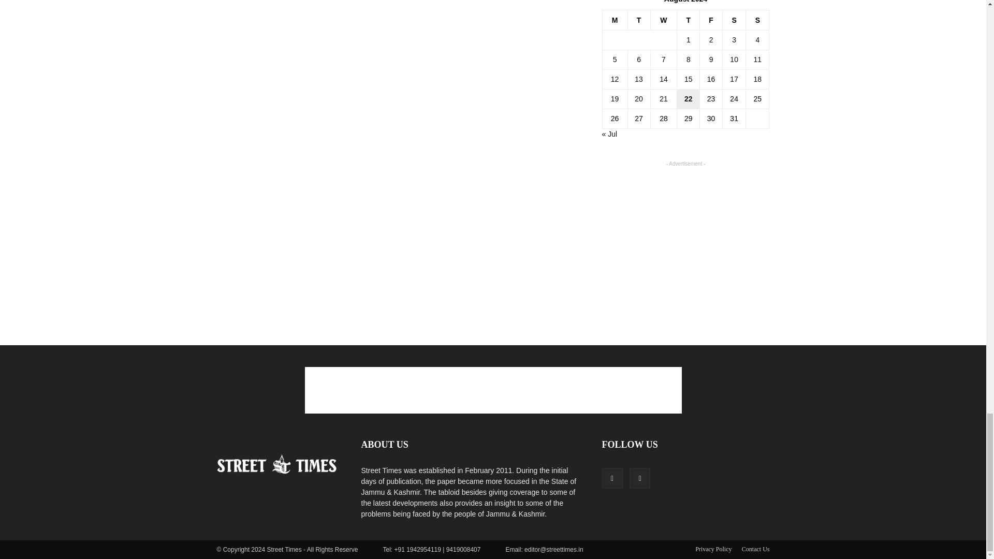 The image size is (994, 559). What do you see at coordinates (688, 20) in the screenshot?
I see `Thursday` at bounding box center [688, 20].